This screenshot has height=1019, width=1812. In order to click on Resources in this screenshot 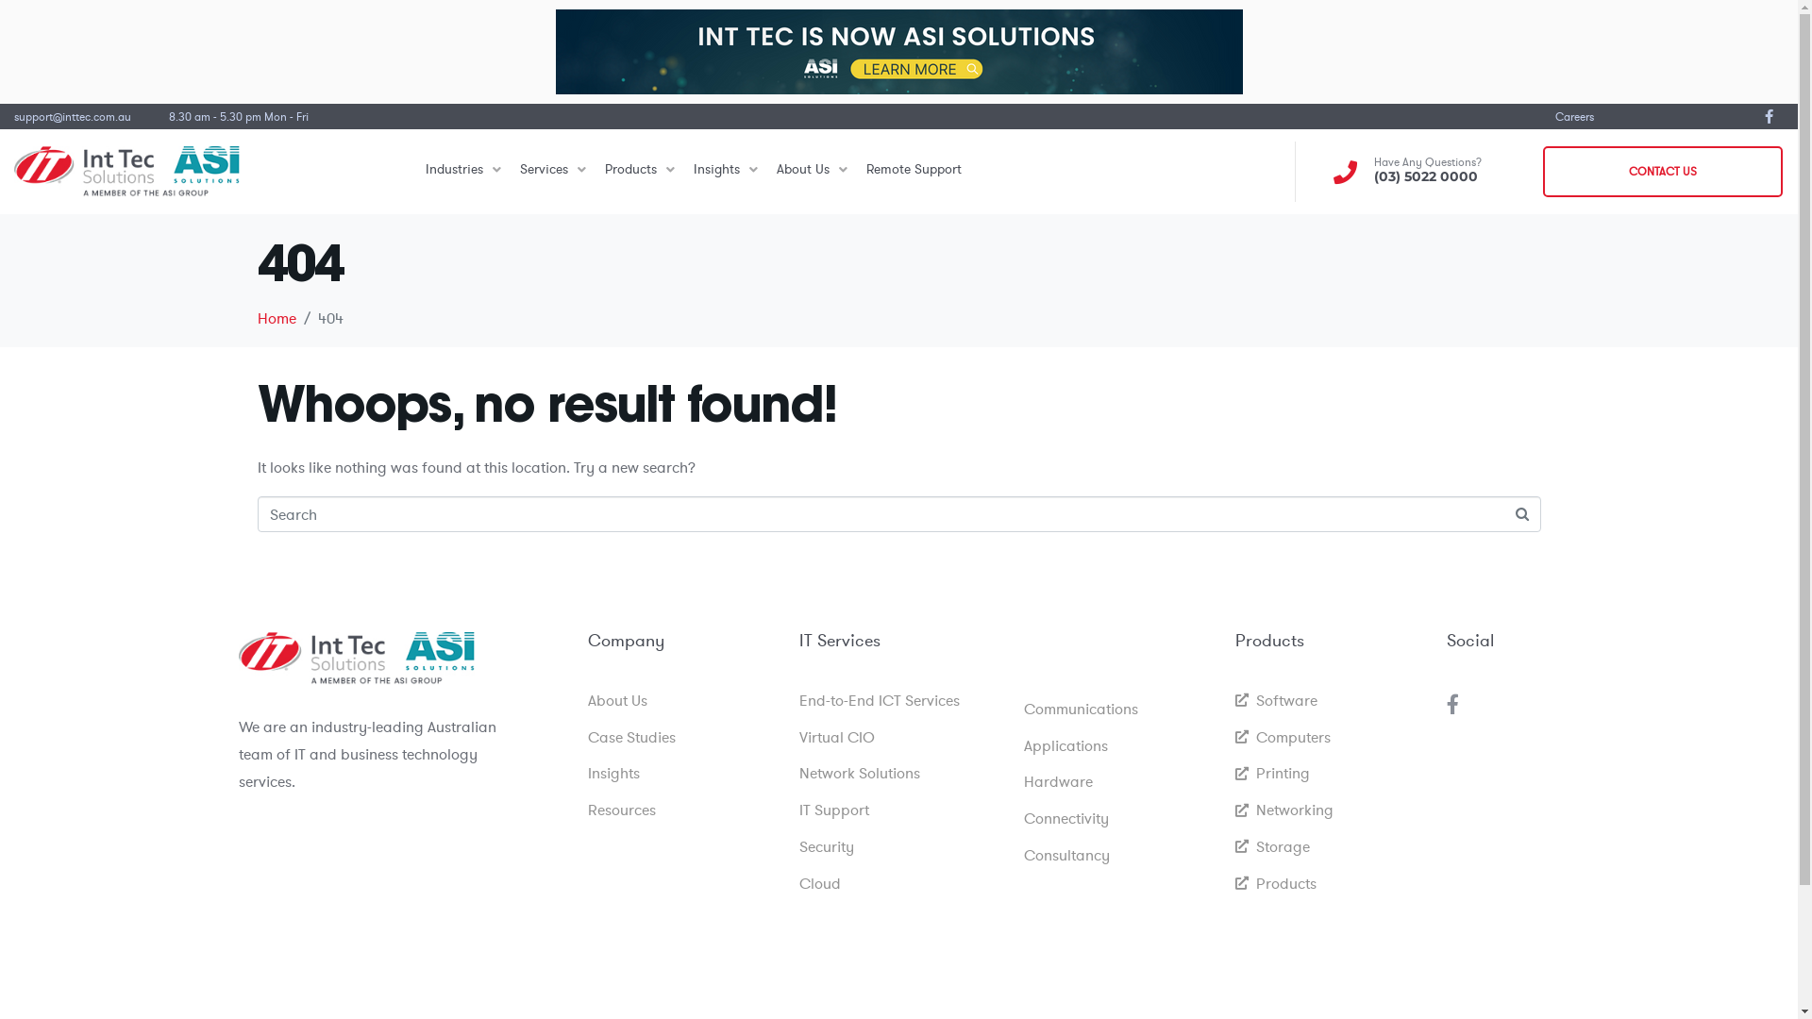, I will do `click(683, 810)`.